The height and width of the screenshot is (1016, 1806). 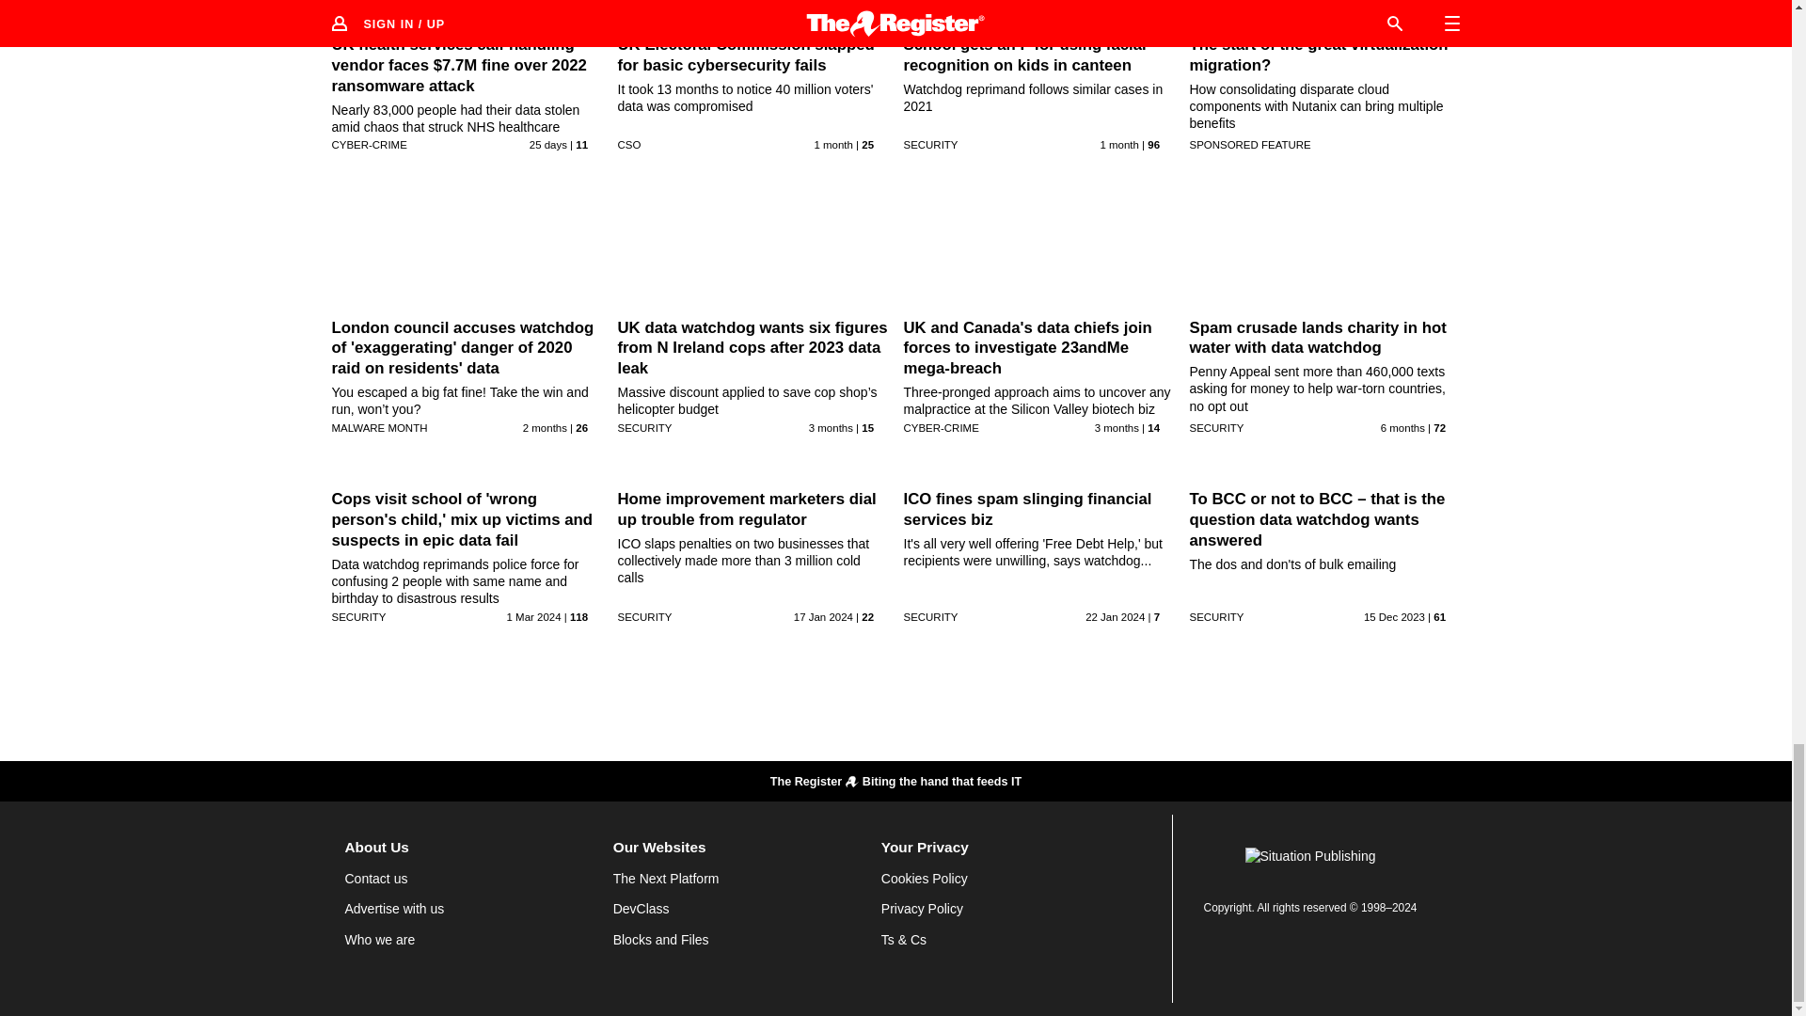 What do you see at coordinates (833, 144) in the screenshot?
I see `31 Jul 2024 8:30` at bounding box center [833, 144].